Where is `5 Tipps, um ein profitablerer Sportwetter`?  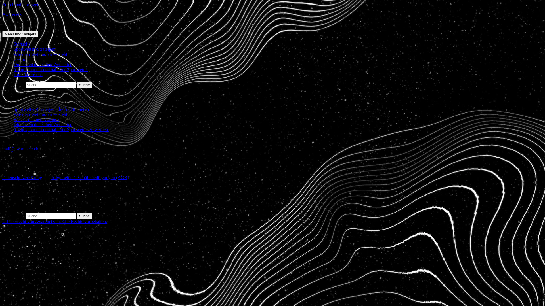
5 Tipps, um ein profitablerer Sportwetter is located at coordinates (51, 70).